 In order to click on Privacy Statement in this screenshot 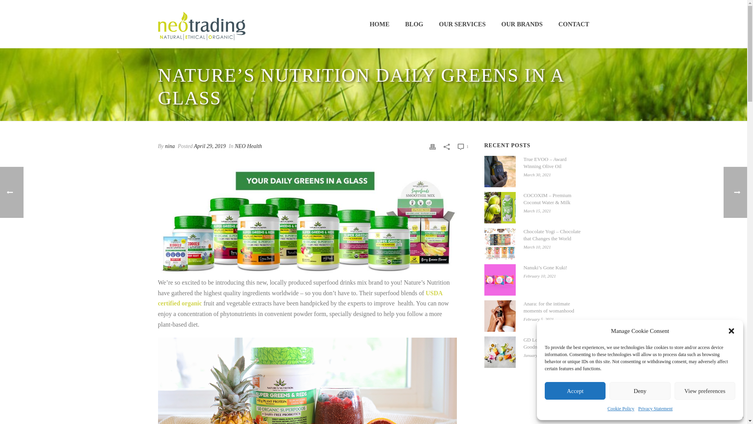, I will do `click(655, 409)`.